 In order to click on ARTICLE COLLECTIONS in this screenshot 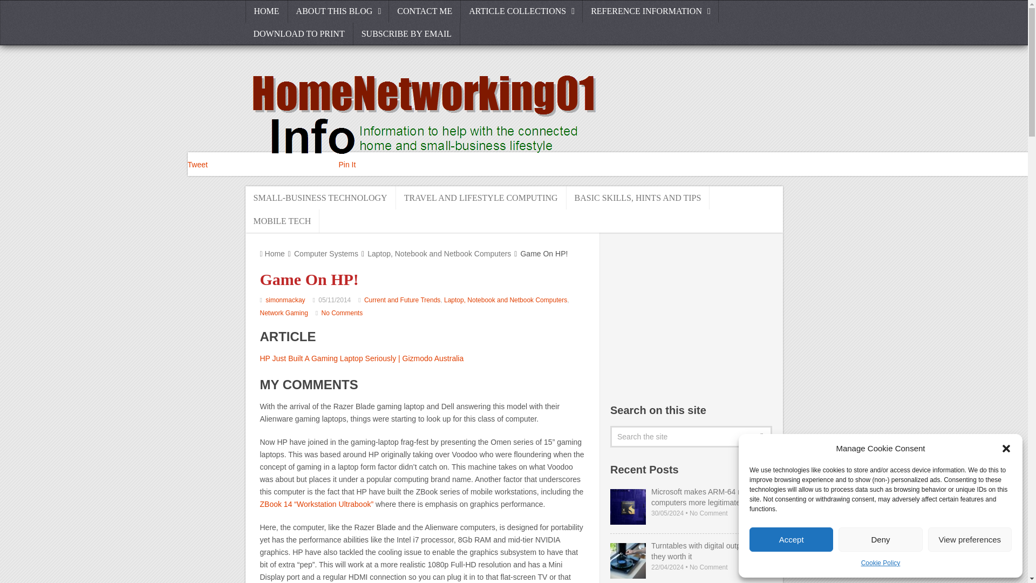, I will do `click(521, 11)`.